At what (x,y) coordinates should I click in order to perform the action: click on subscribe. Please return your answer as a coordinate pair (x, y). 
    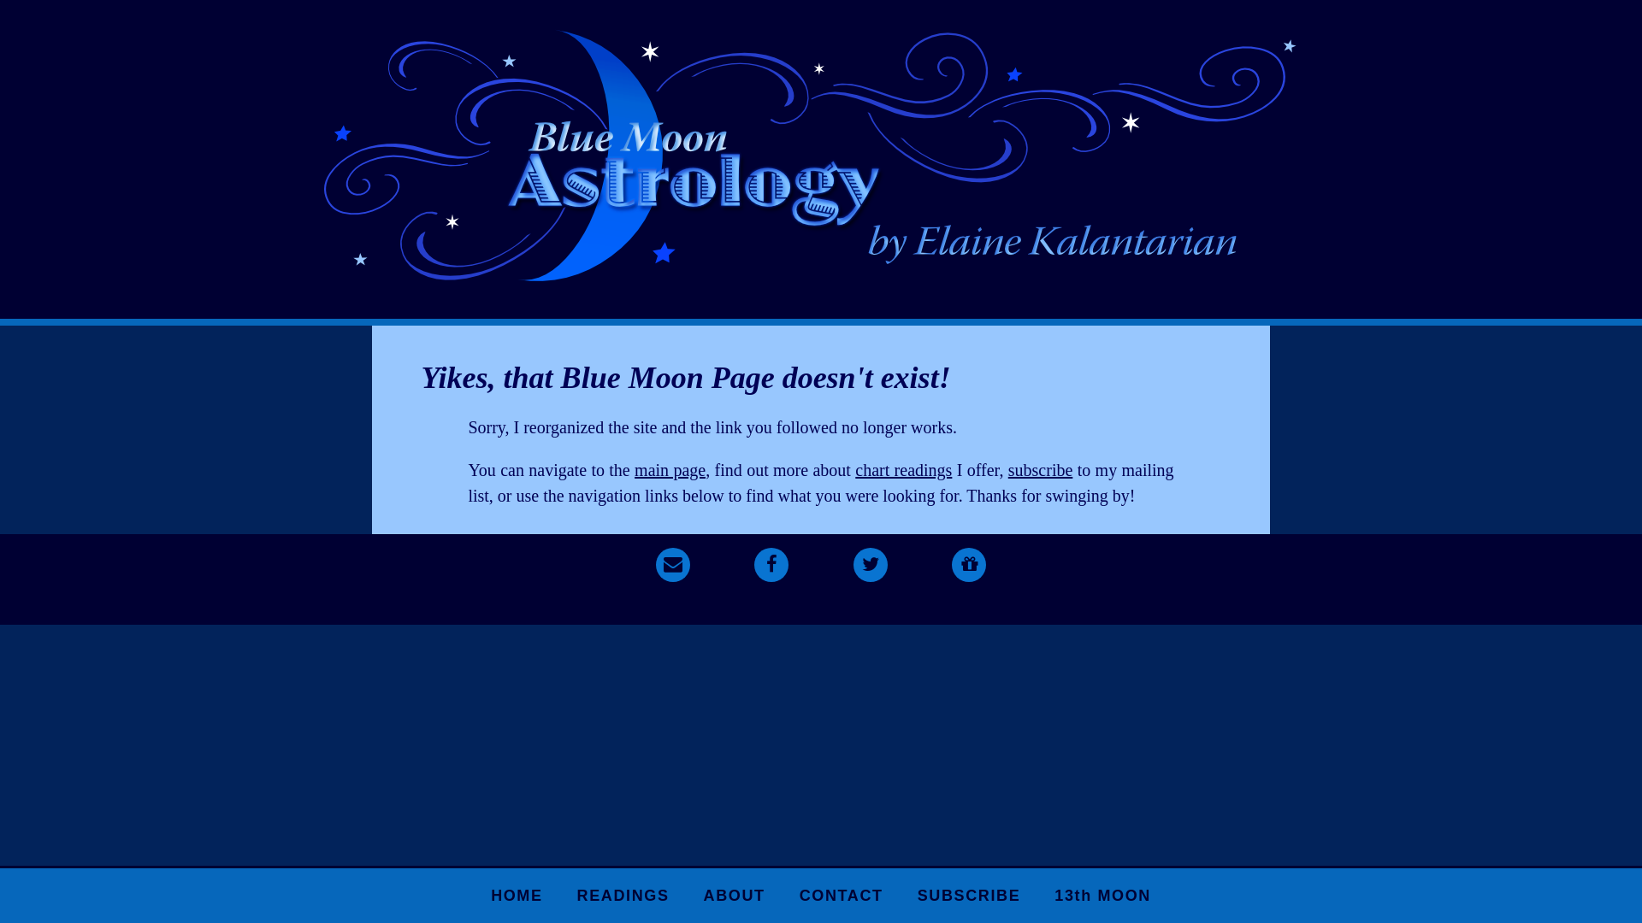
    Looking at the image, I should click on (1041, 469).